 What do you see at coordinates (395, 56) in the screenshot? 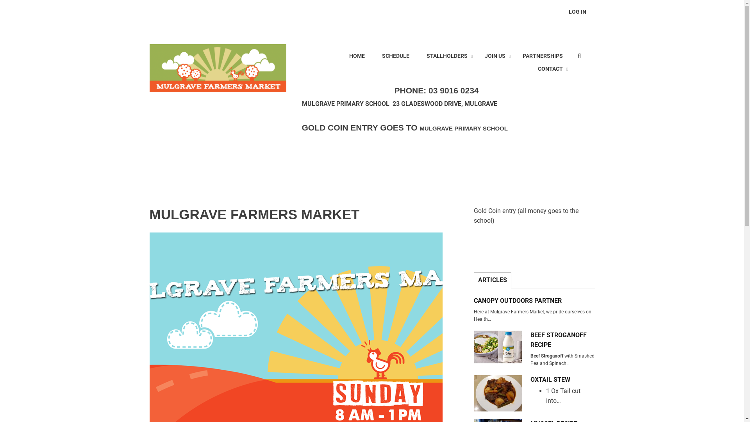
I see `SCHEDULE` at bounding box center [395, 56].